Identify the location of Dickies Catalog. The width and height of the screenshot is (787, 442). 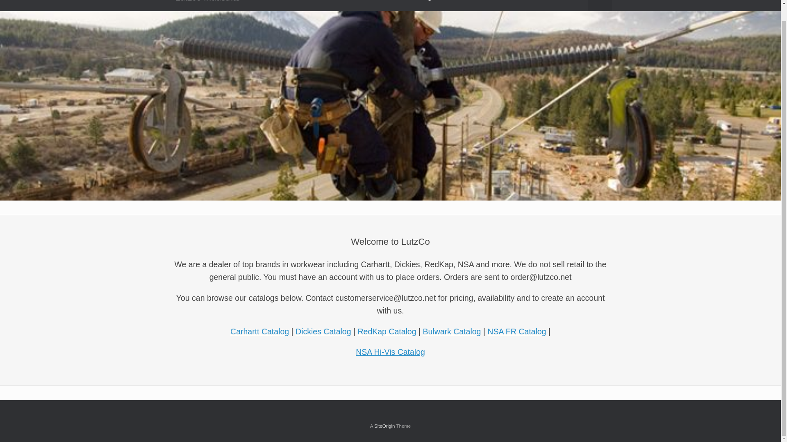
(323, 331).